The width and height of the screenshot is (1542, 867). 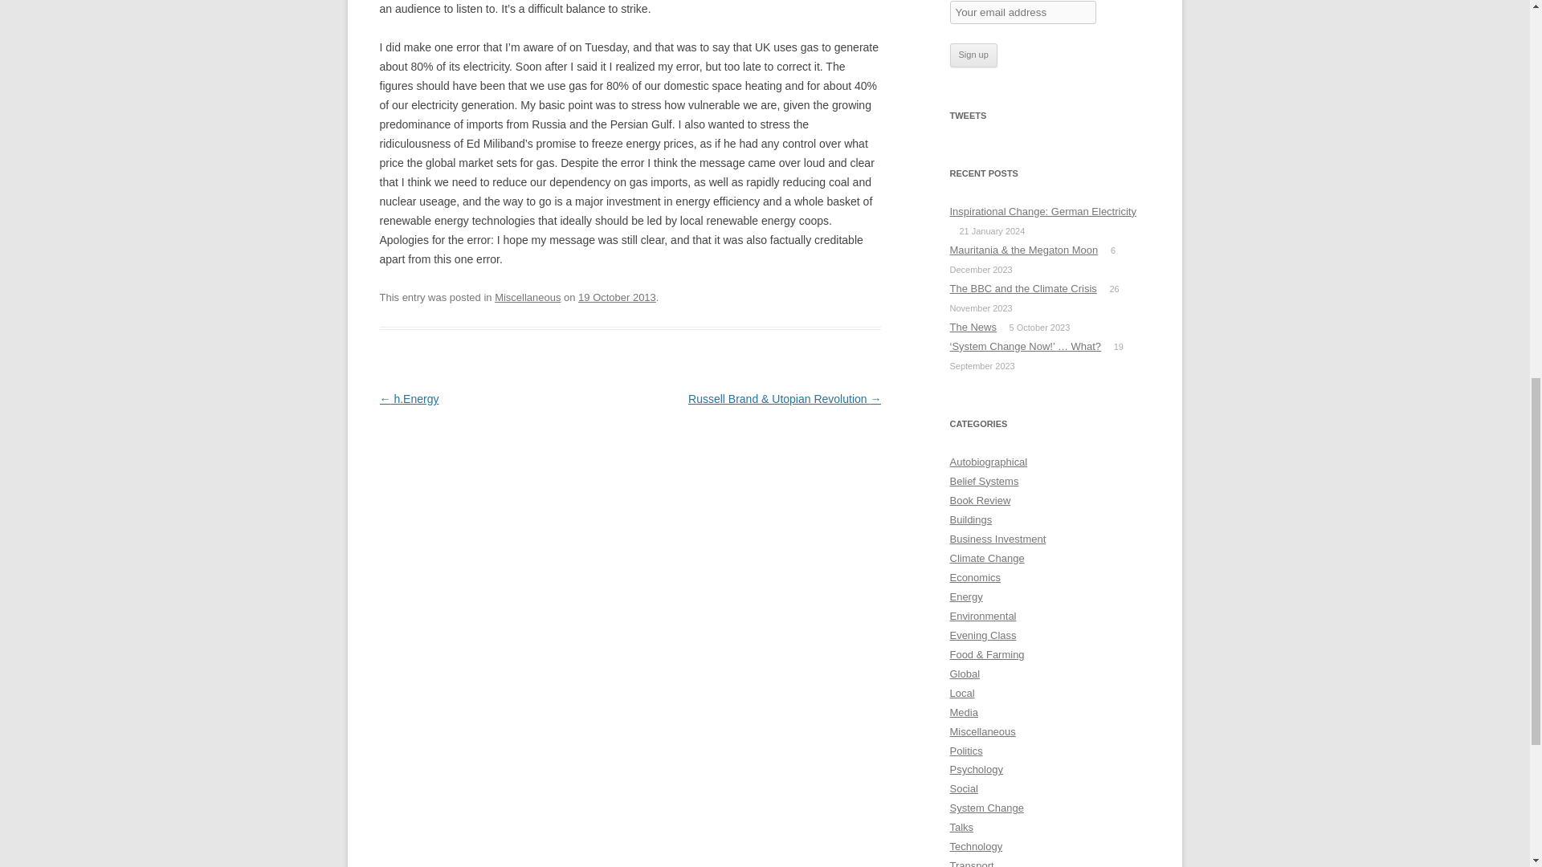 I want to click on The BBC and the Climate Crisis, so click(x=1023, y=289).